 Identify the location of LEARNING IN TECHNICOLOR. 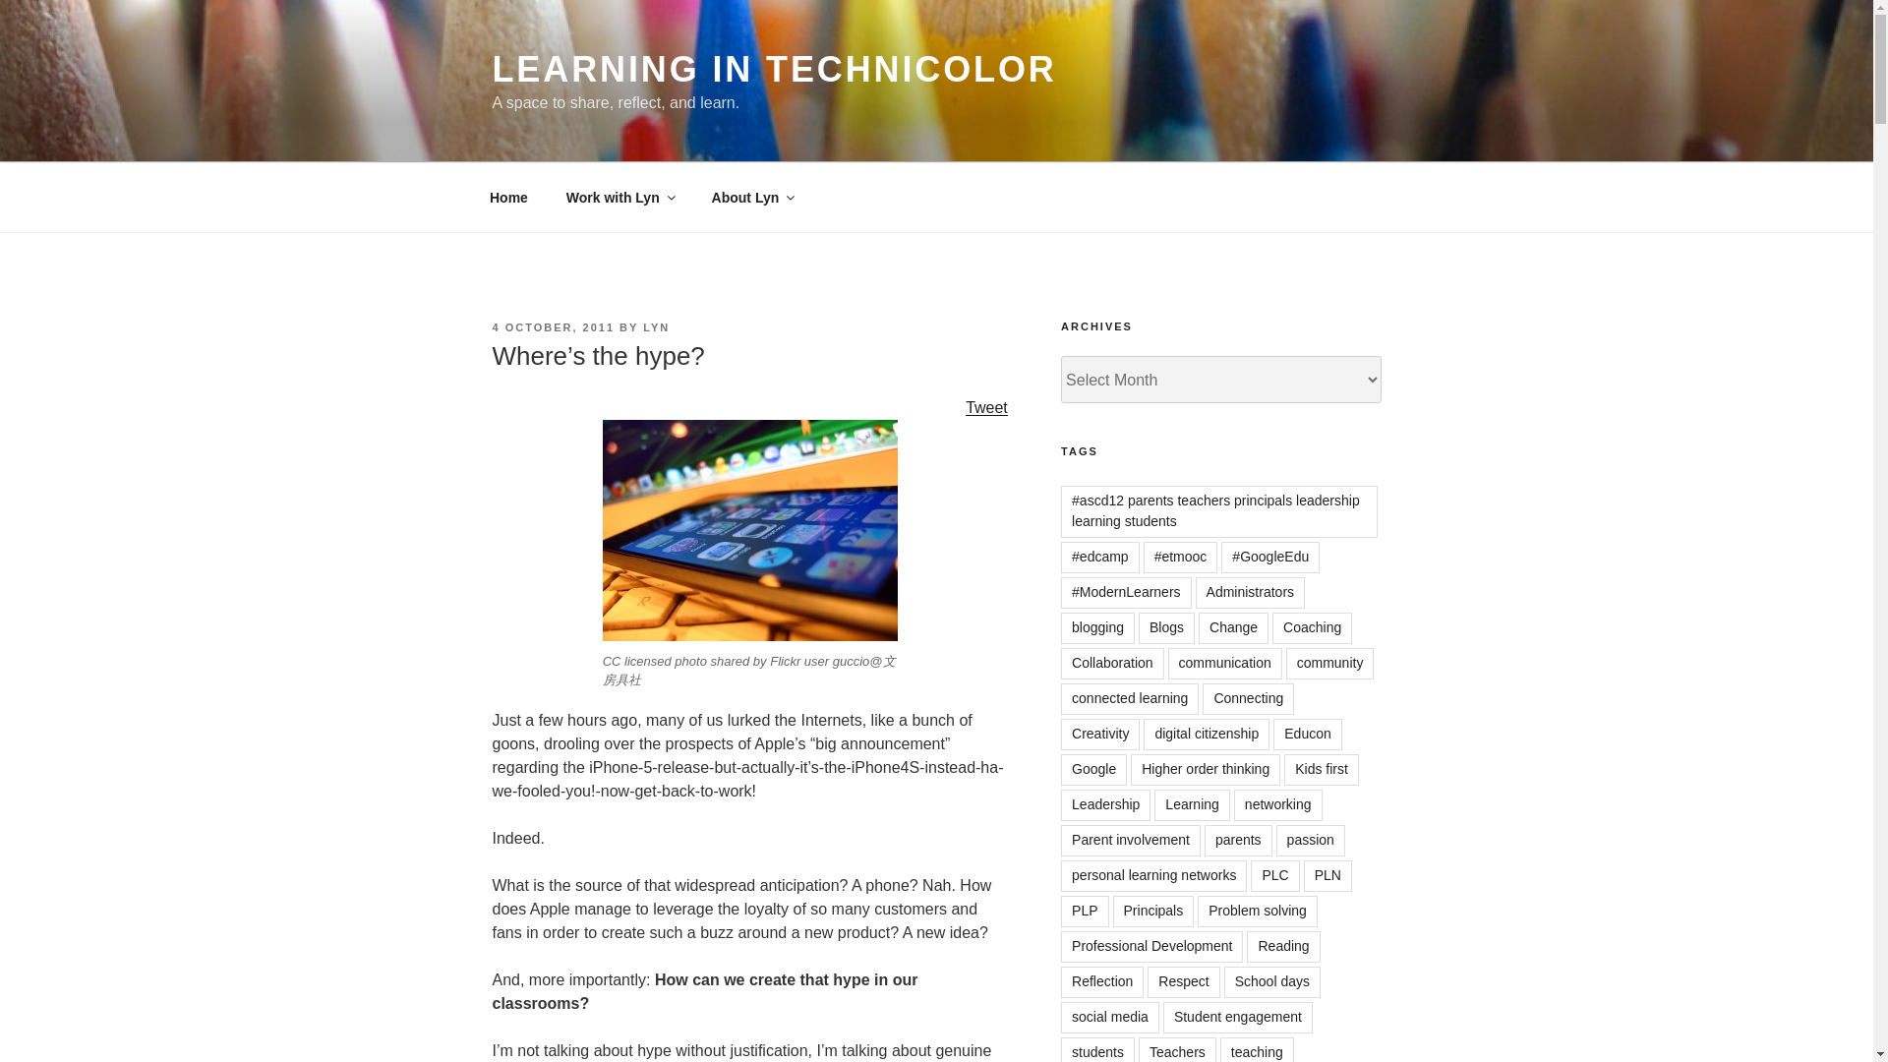
(773, 69).